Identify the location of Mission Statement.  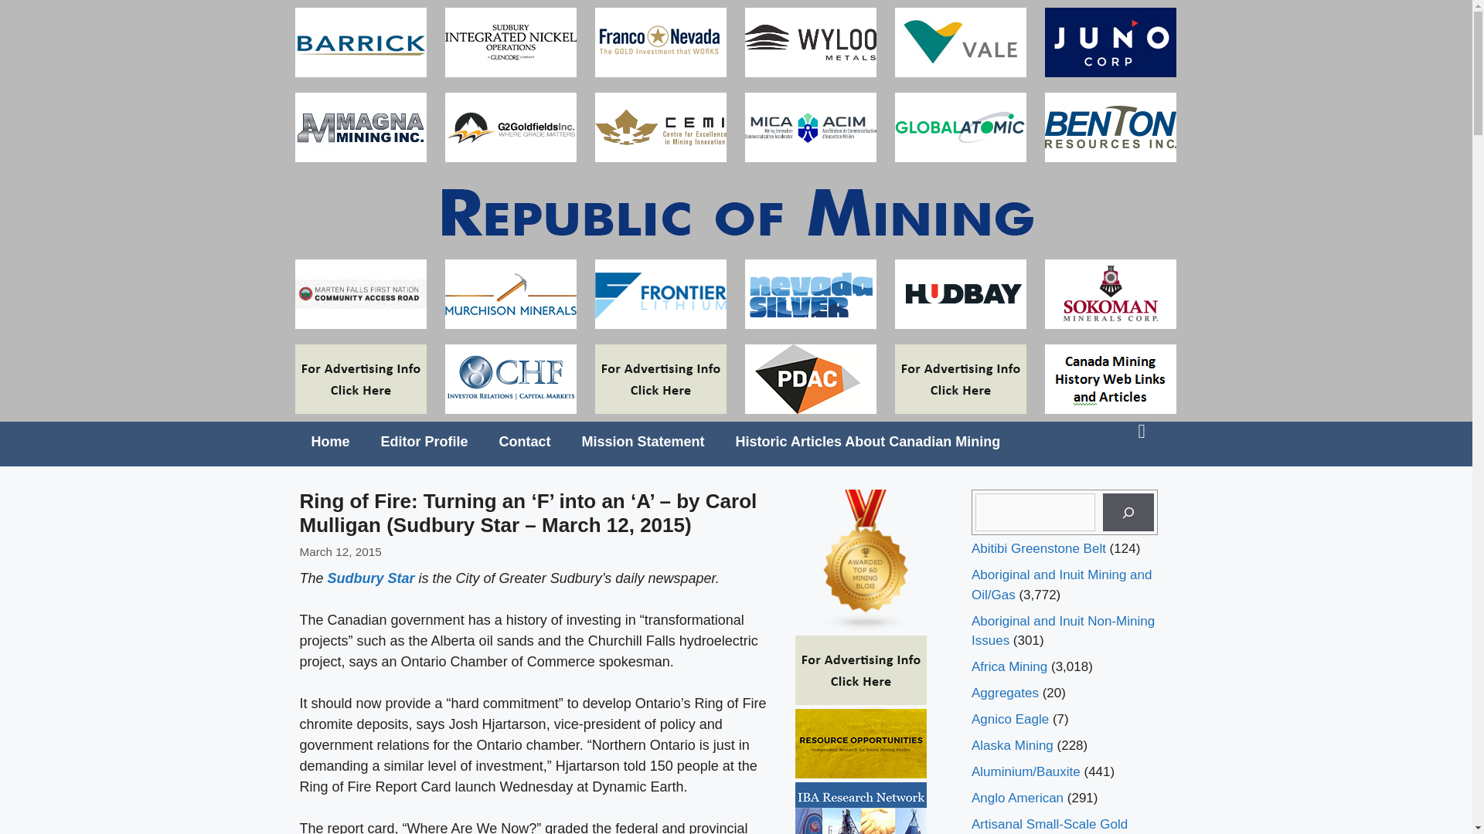
(643, 442).